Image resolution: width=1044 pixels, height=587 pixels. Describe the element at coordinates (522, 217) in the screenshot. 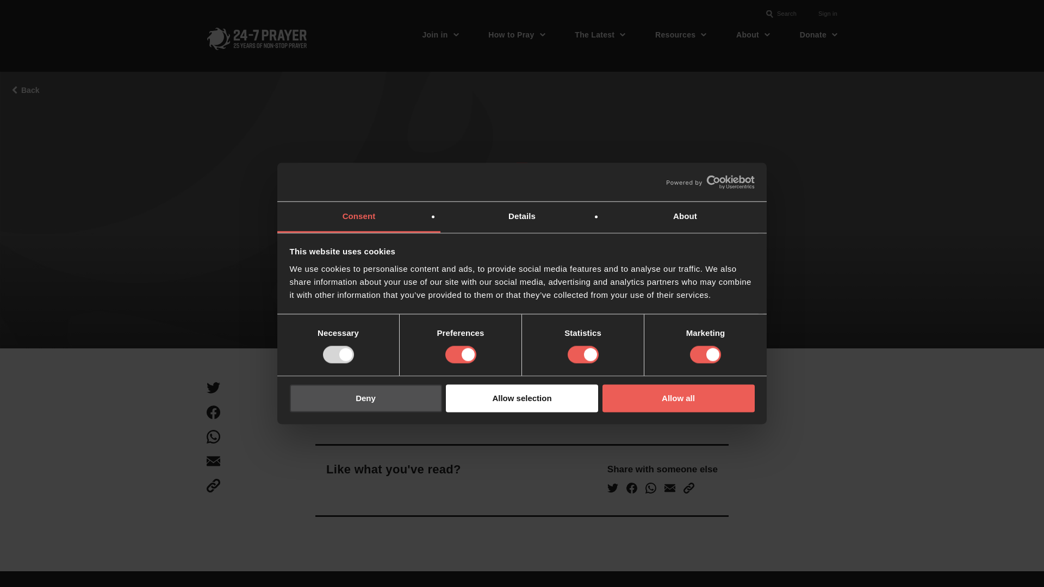

I see `Details` at that location.